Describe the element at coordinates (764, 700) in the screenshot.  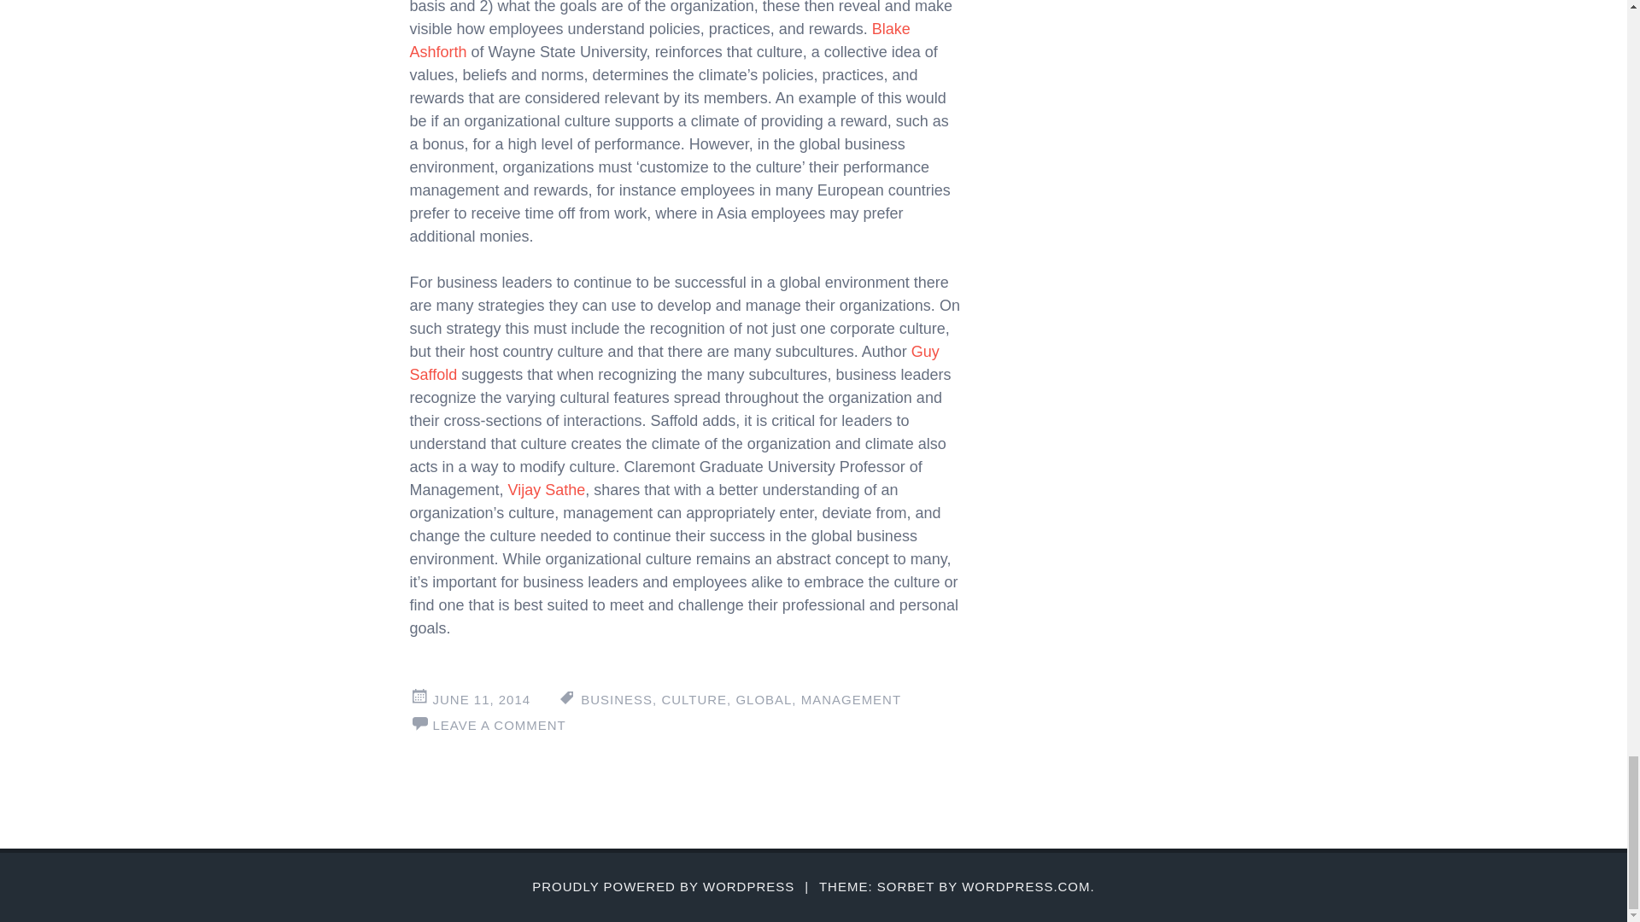
I see `GLOBAL` at that location.